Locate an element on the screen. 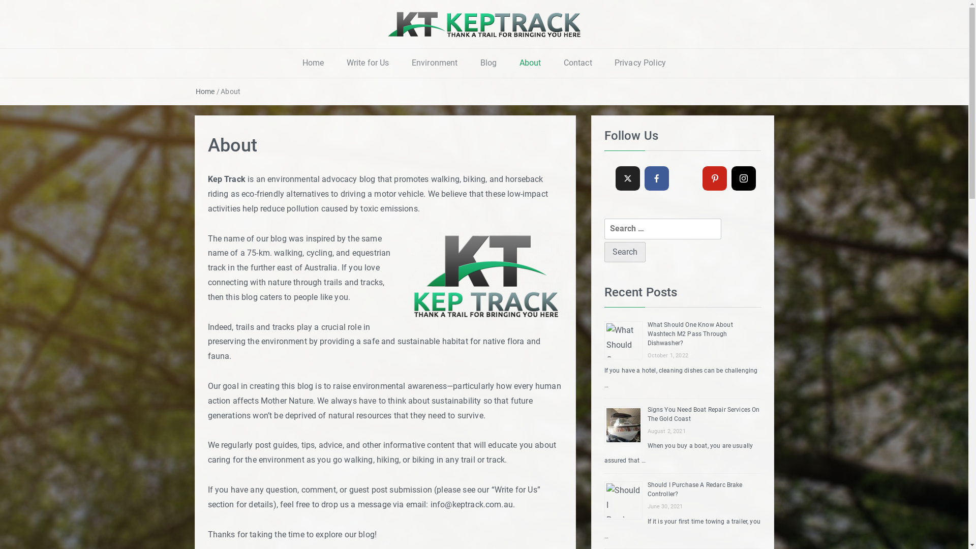 The height and width of the screenshot is (549, 976). twitter is located at coordinates (627, 178).